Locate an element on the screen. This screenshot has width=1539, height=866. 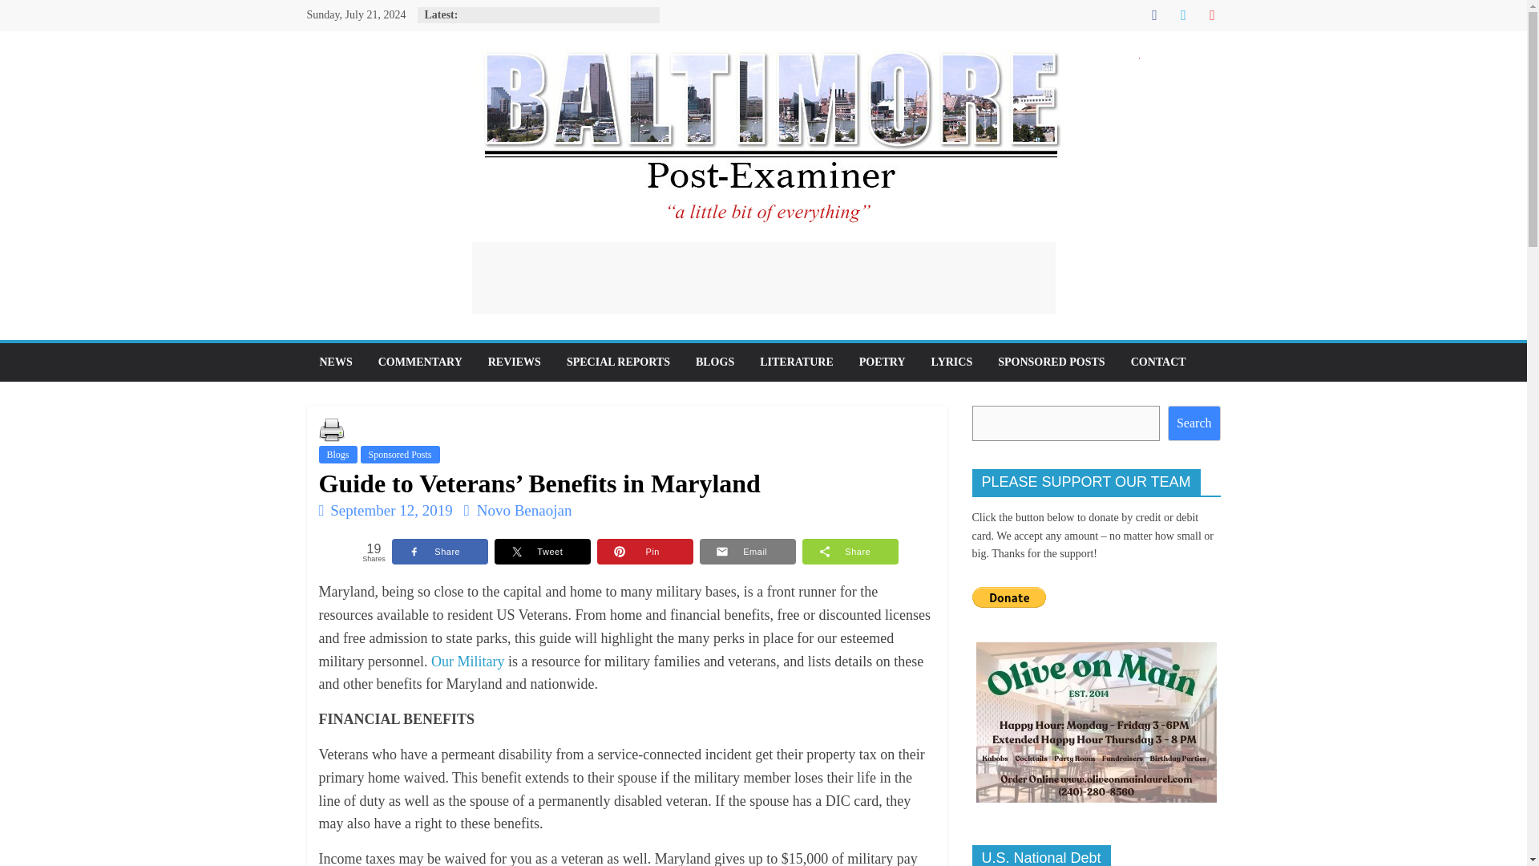
NEWS is located at coordinates (335, 362).